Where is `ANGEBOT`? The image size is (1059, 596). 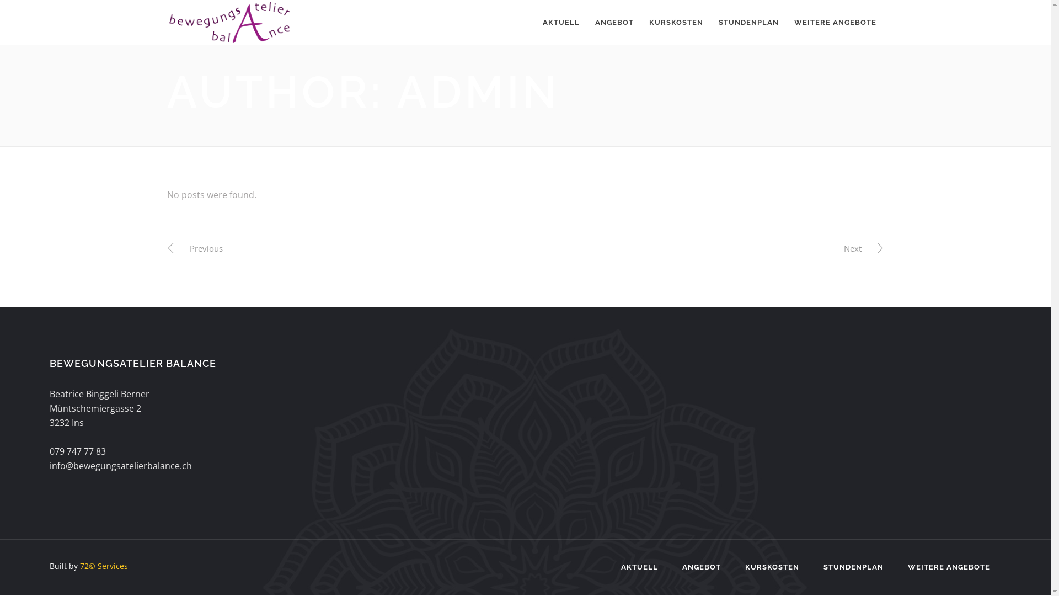 ANGEBOT is located at coordinates (614, 23).